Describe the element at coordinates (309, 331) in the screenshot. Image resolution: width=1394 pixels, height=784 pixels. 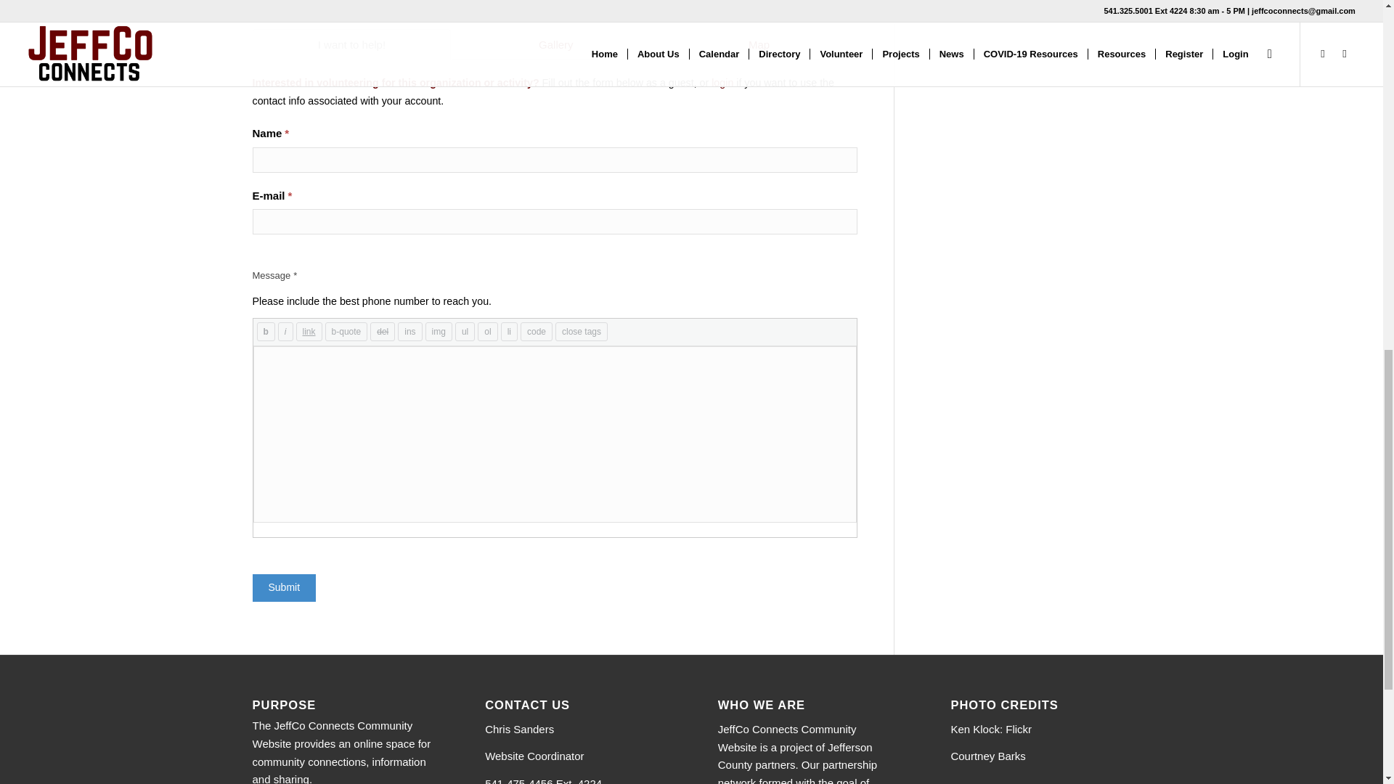
I see `link` at that location.